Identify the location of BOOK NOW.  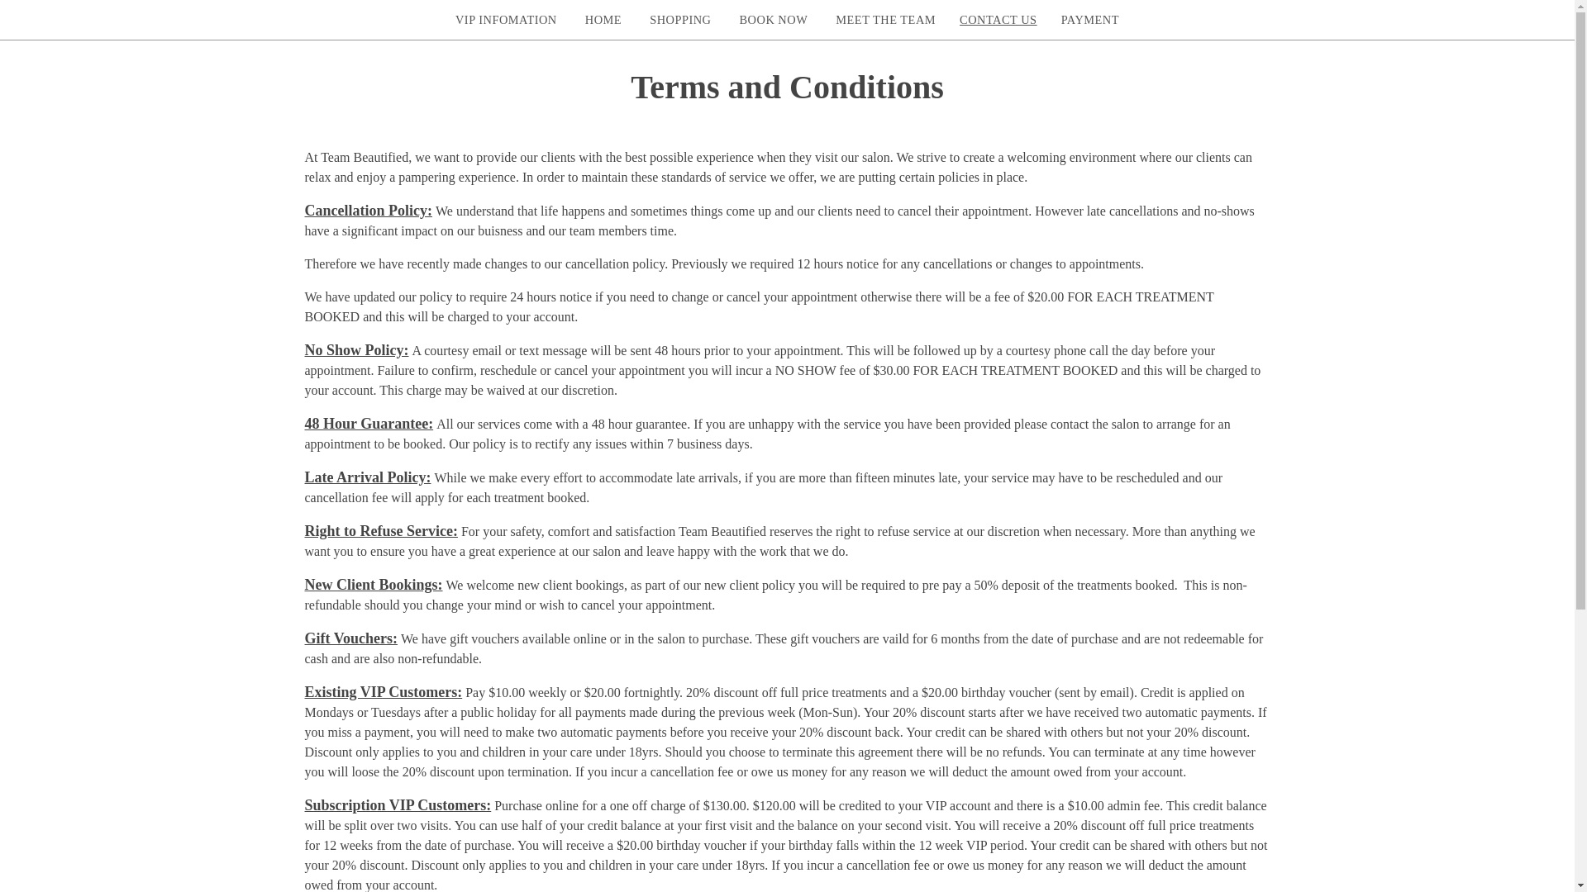
(772, 20).